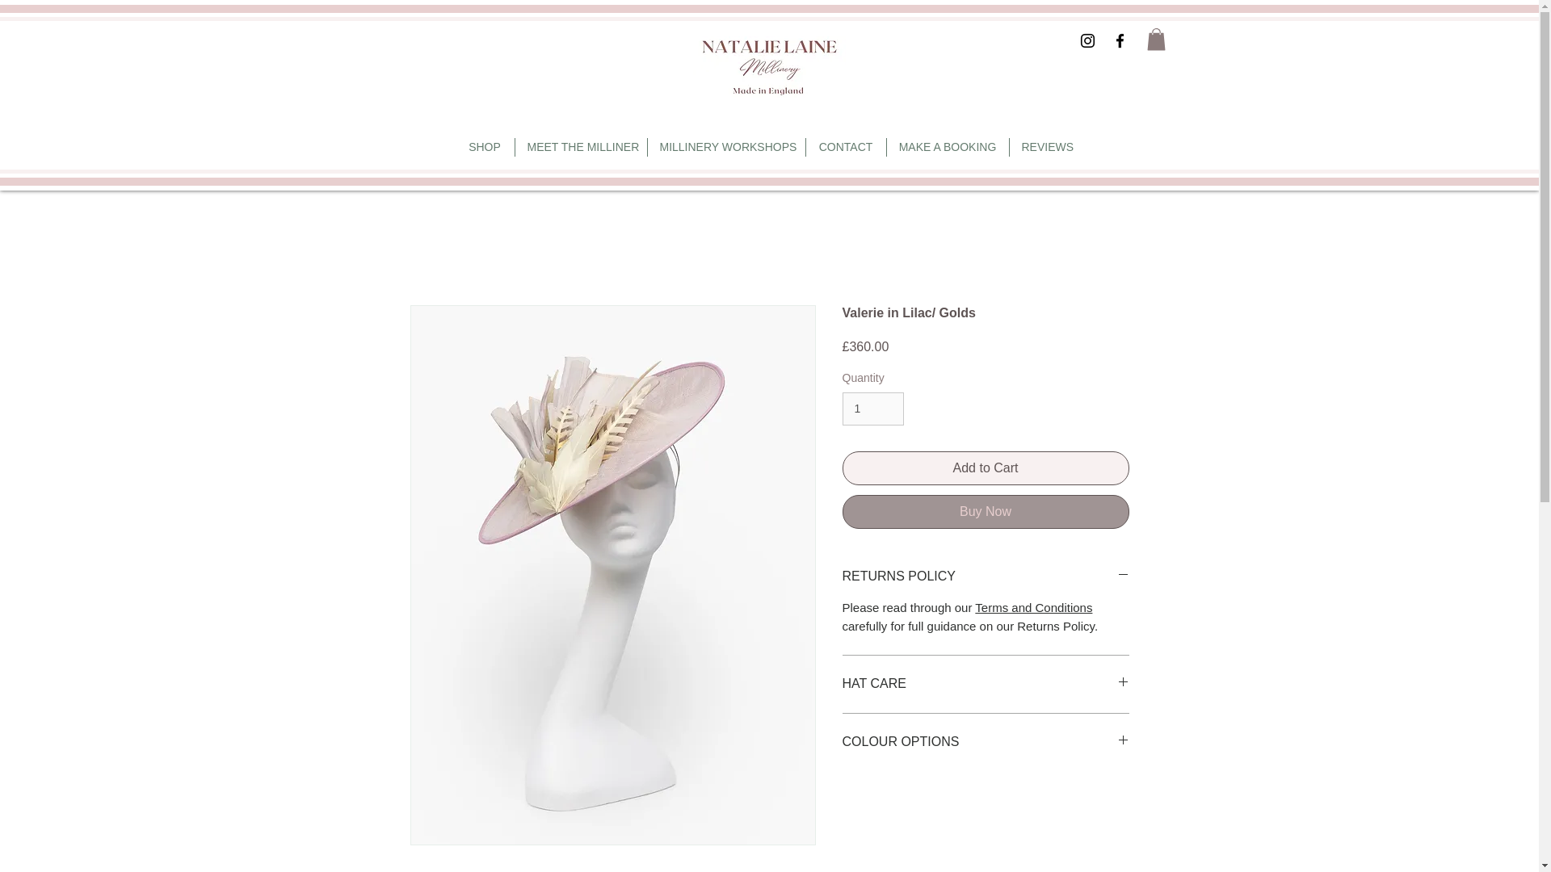 The image size is (1551, 872). I want to click on RETURNS POLICY, so click(986, 576).